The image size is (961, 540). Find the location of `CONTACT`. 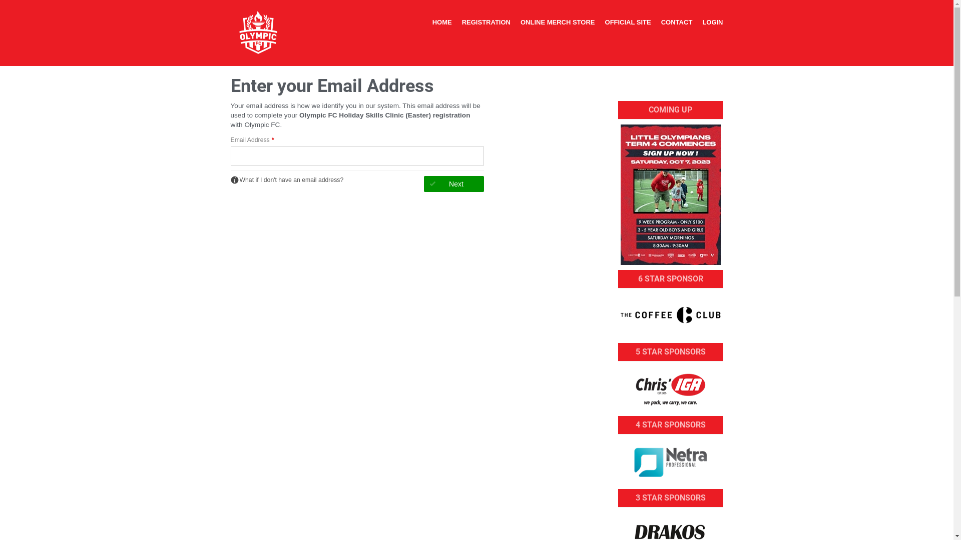

CONTACT is located at coordinates (677, 22).